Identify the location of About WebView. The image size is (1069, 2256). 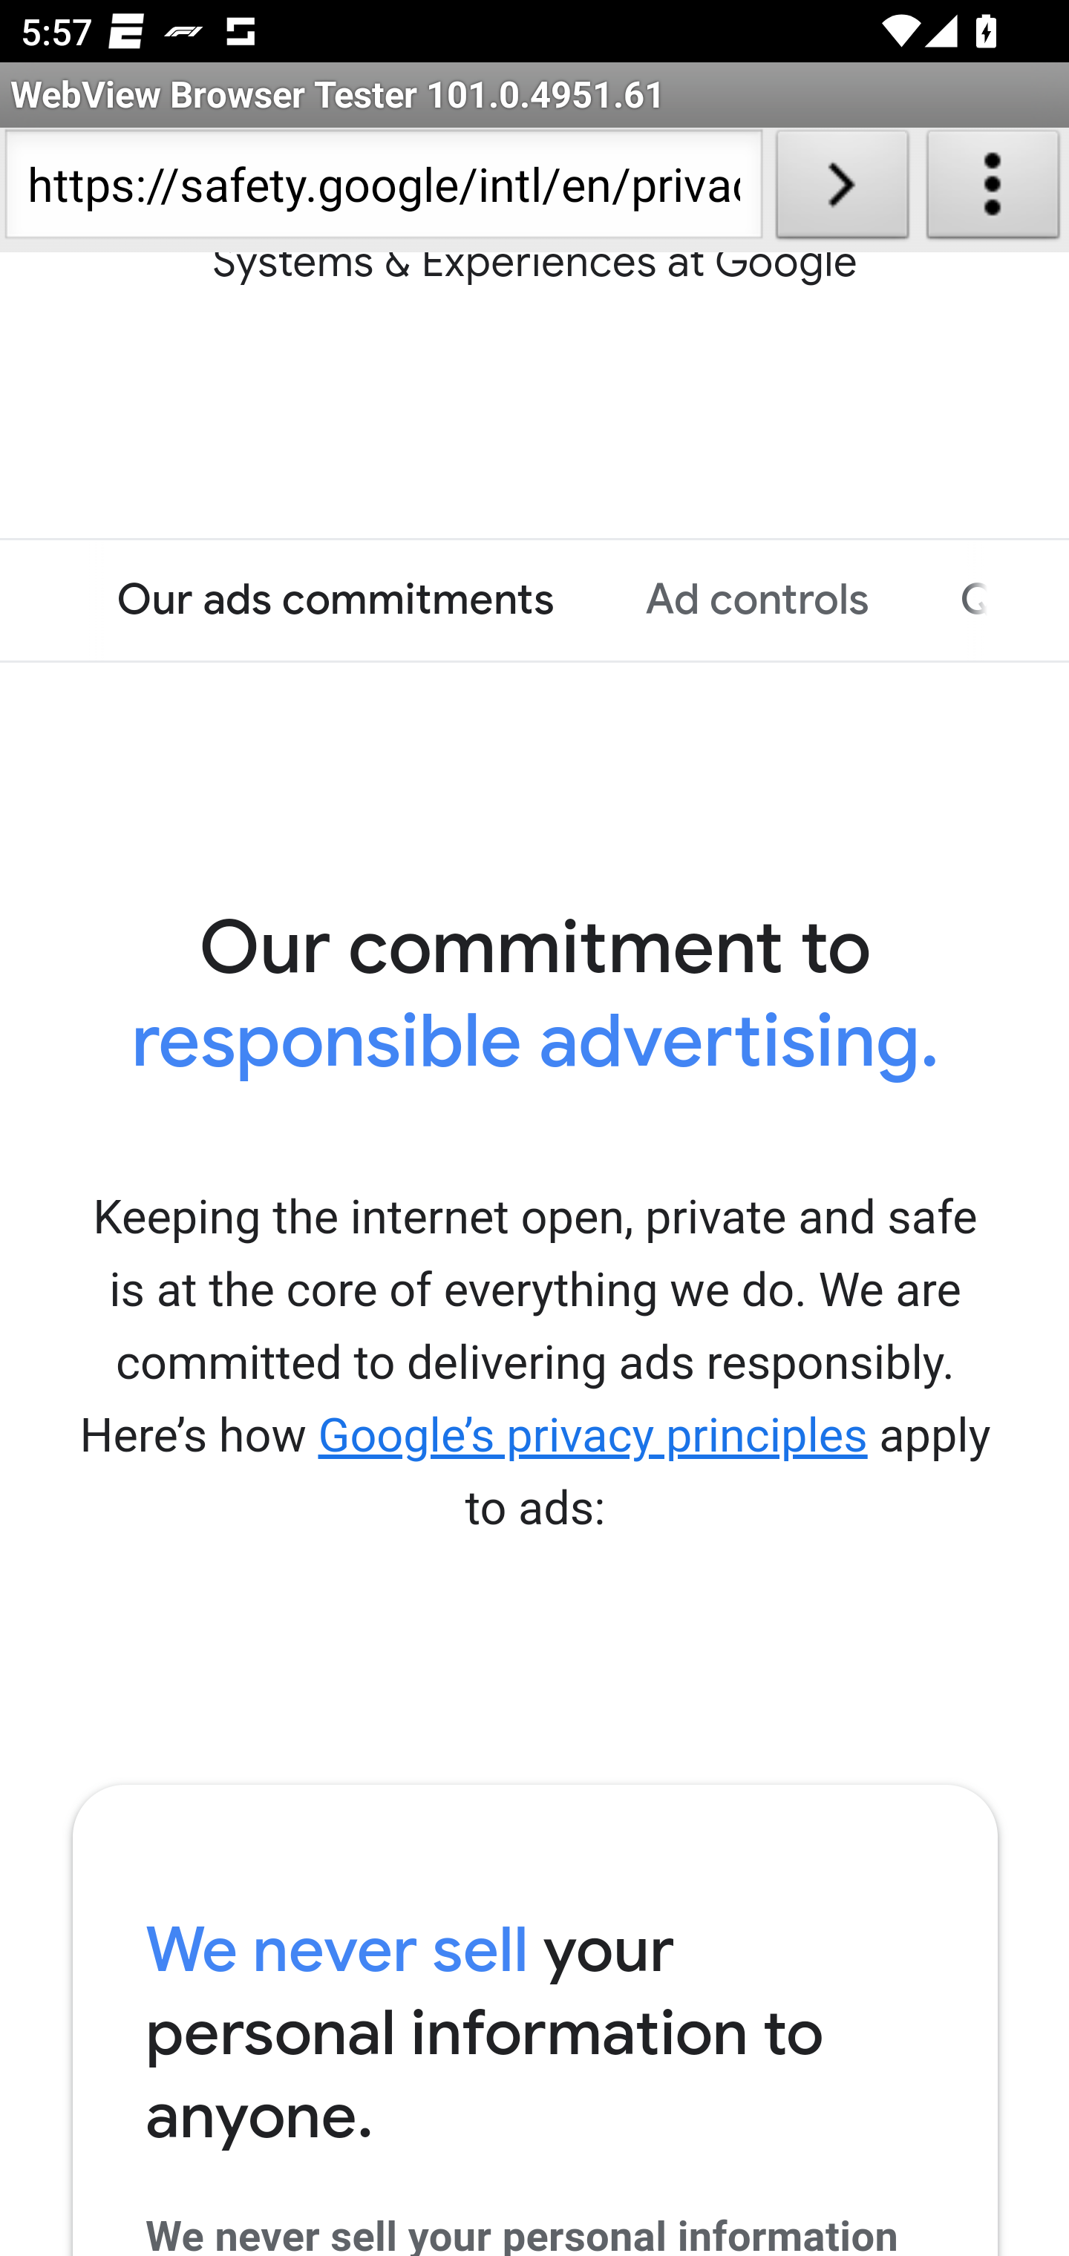
(993, 190).